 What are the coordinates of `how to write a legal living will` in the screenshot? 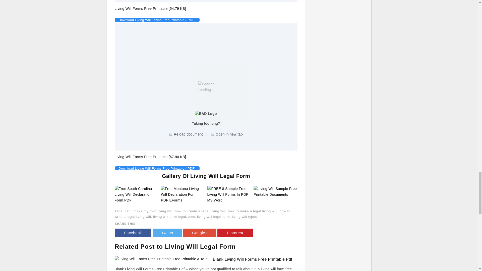 It's located at (202, 214).